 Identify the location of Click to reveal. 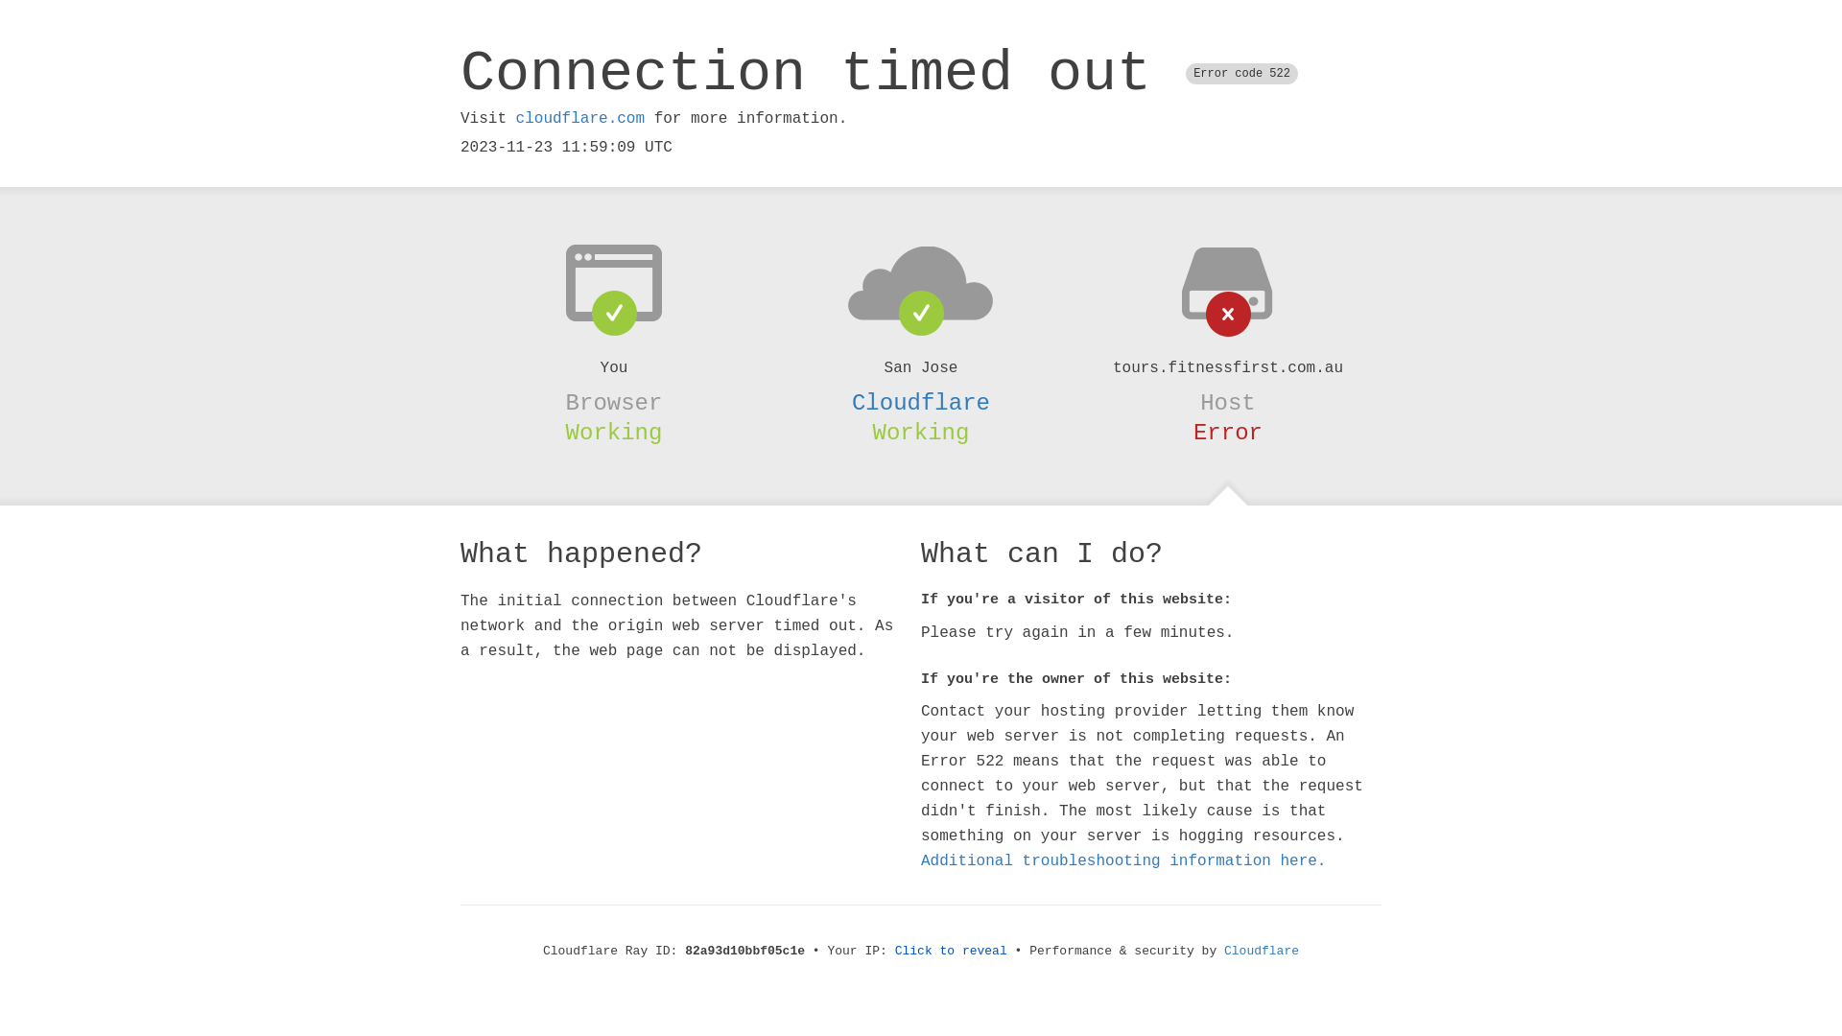
(952, 952).